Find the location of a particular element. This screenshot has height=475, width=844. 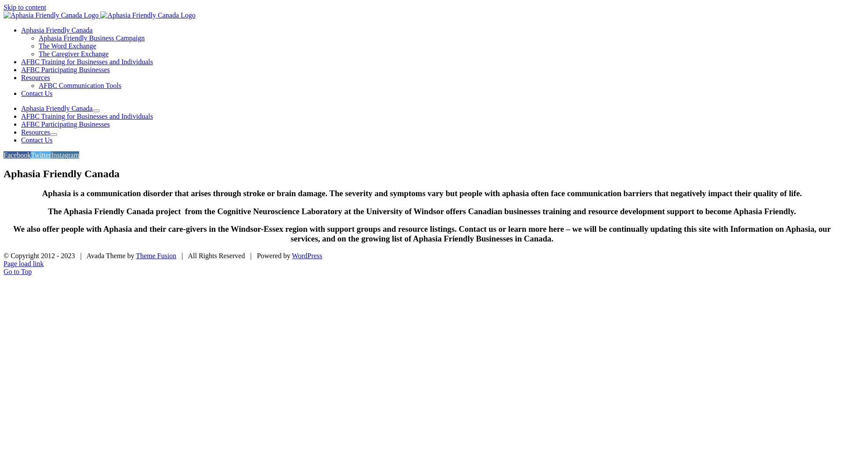

Facebook is located at coordinates (17, 155).